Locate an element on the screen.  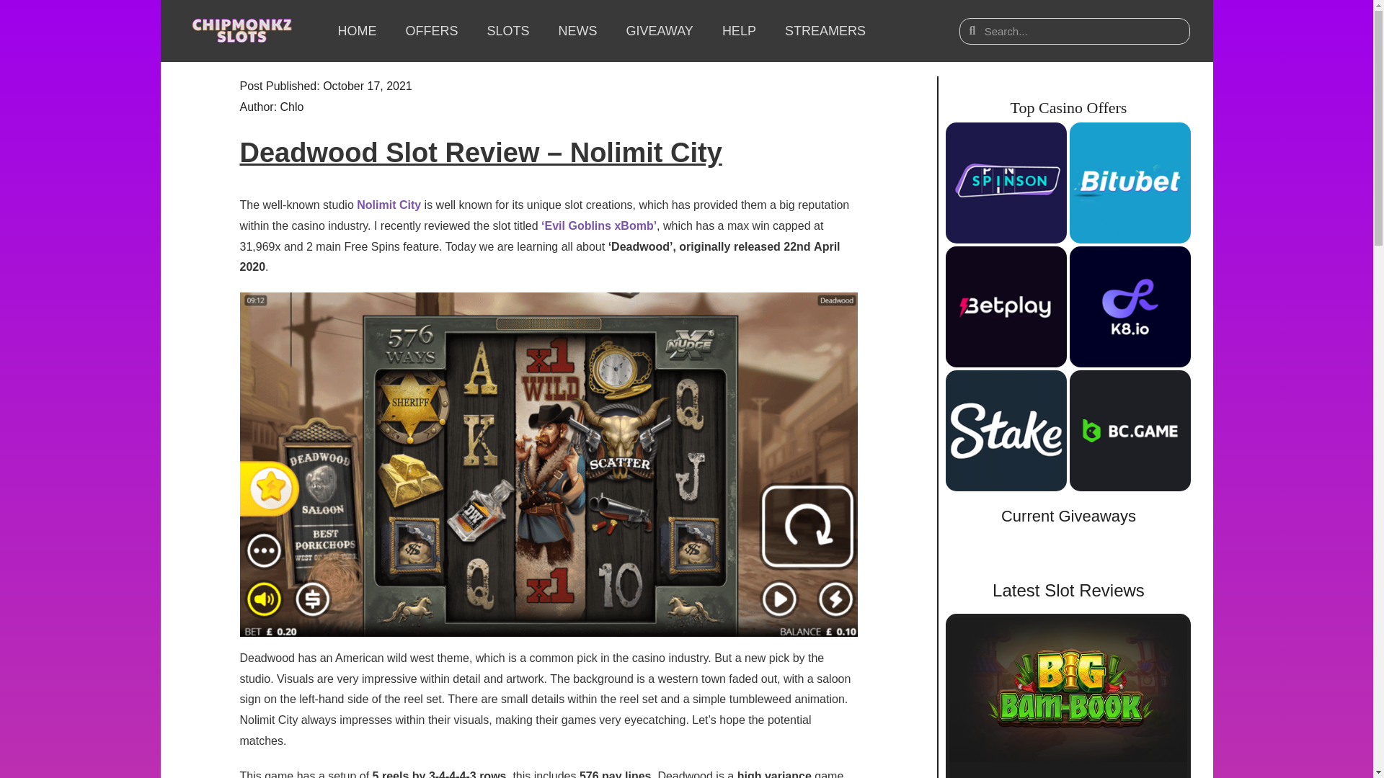
OFFERS is located at coordinates (431, 30).